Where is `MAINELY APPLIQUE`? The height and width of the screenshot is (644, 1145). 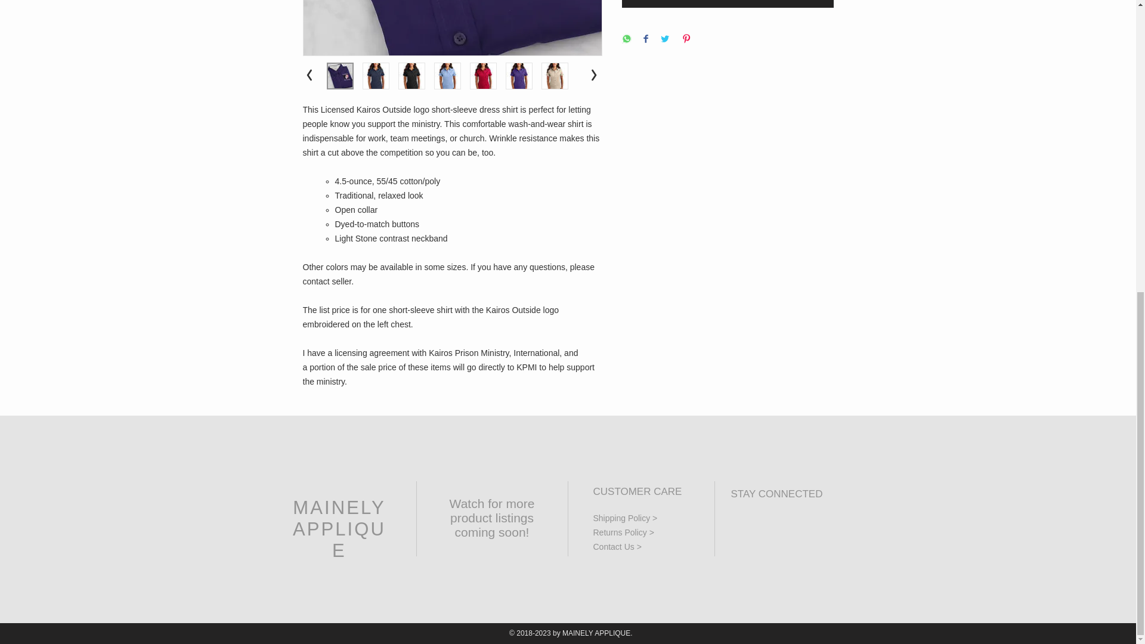 MAINELY APPLIQUE is located at coordinates (339, 528).